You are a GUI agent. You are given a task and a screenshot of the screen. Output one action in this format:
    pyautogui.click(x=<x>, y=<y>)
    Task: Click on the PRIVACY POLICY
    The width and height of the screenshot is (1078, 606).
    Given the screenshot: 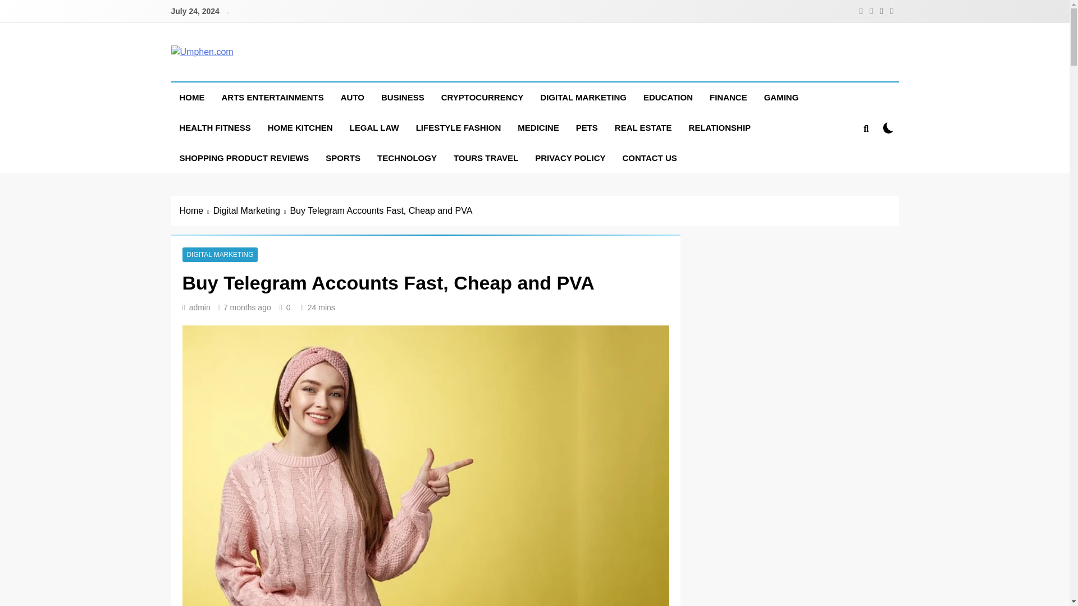 What is the action you would take?
    pyautogui.click(x=570, y=158)
    